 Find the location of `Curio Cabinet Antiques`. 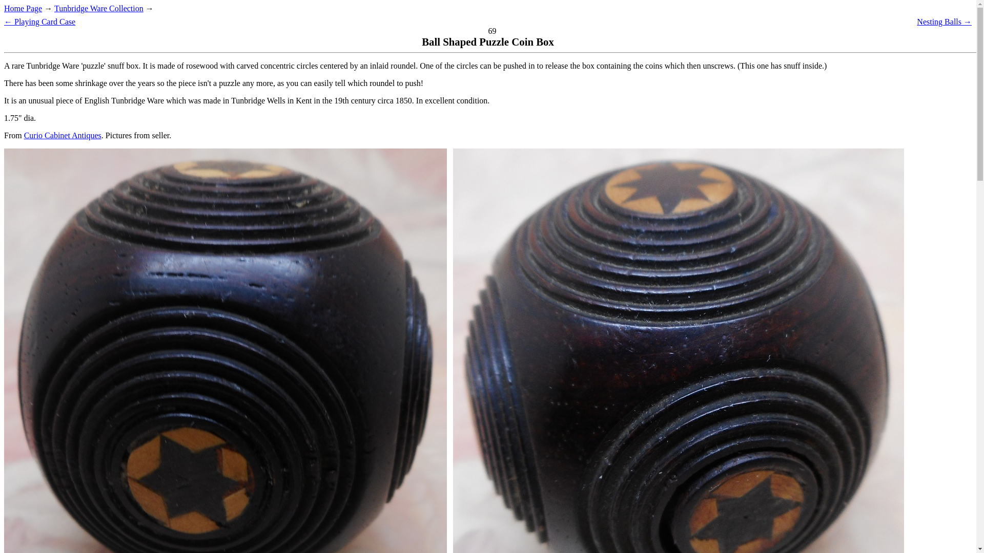

Curio Cabinet Antiques is located at coordinates (63, 135).